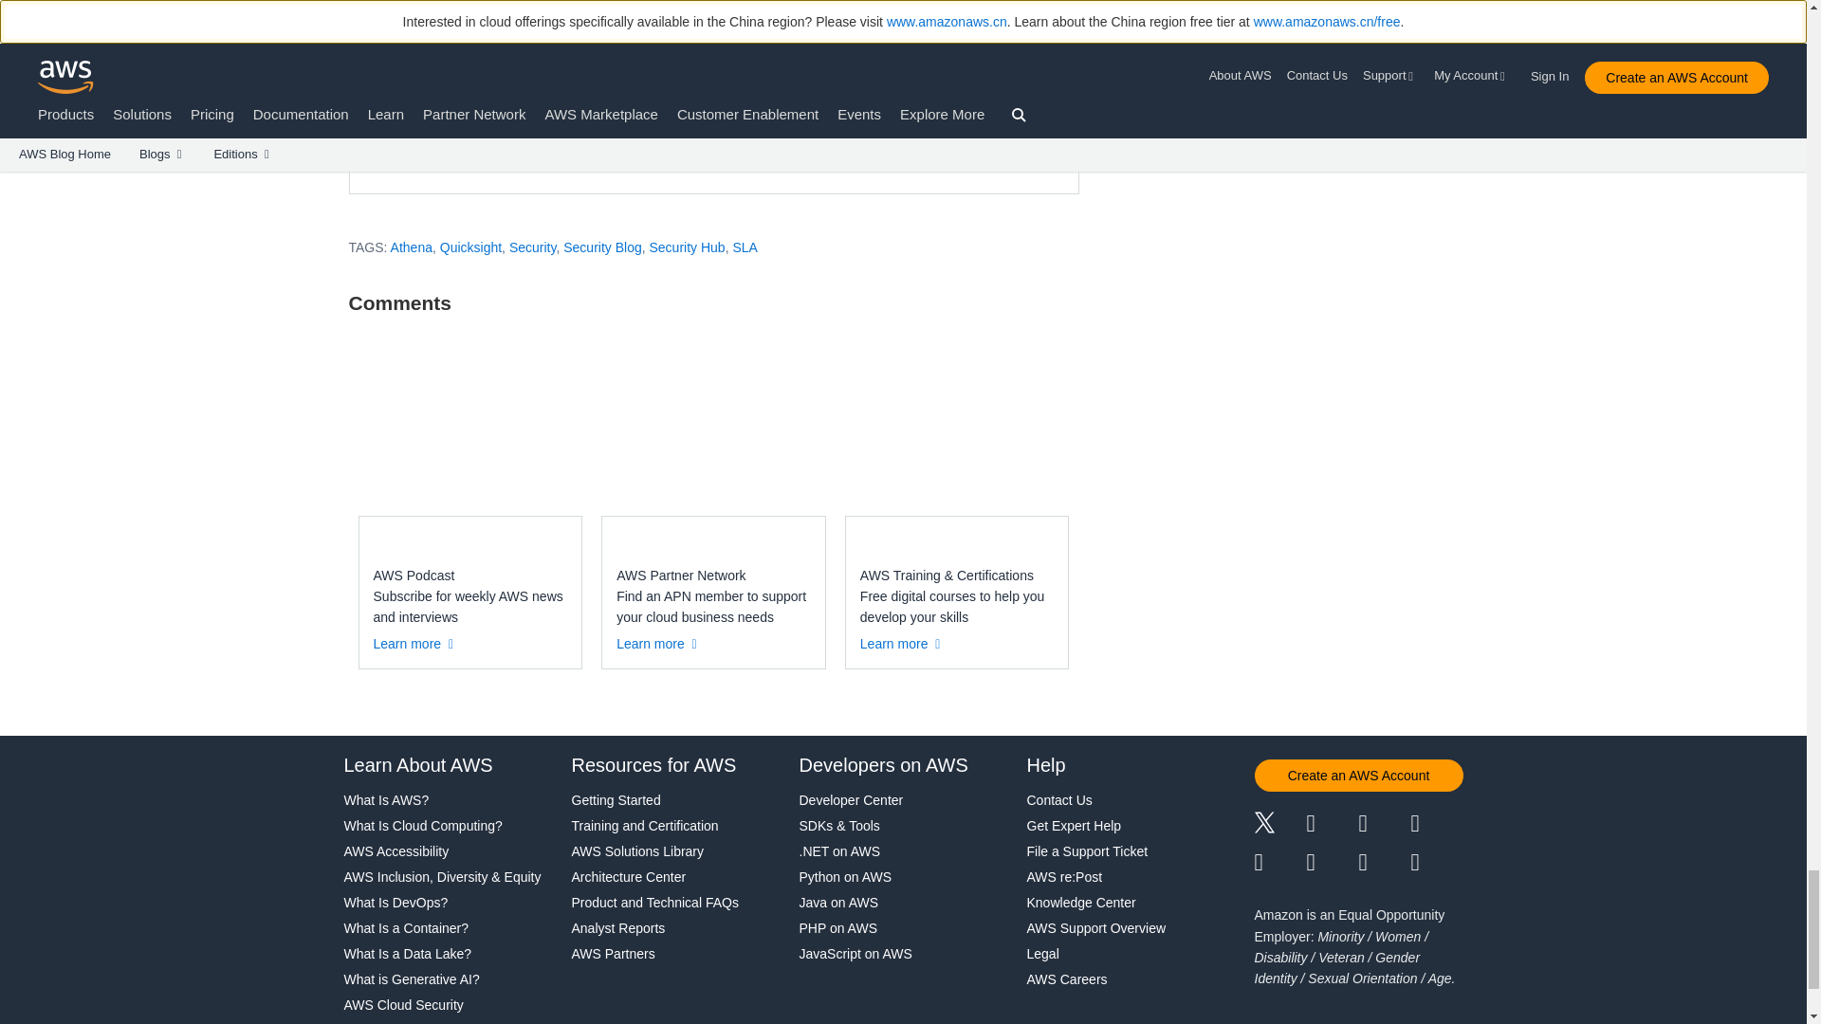 The height and width of the screenshot is (1024, 1821). Describe the element at coordinates (1279, 825) in the screenshot. I see `Twitter` at that location.